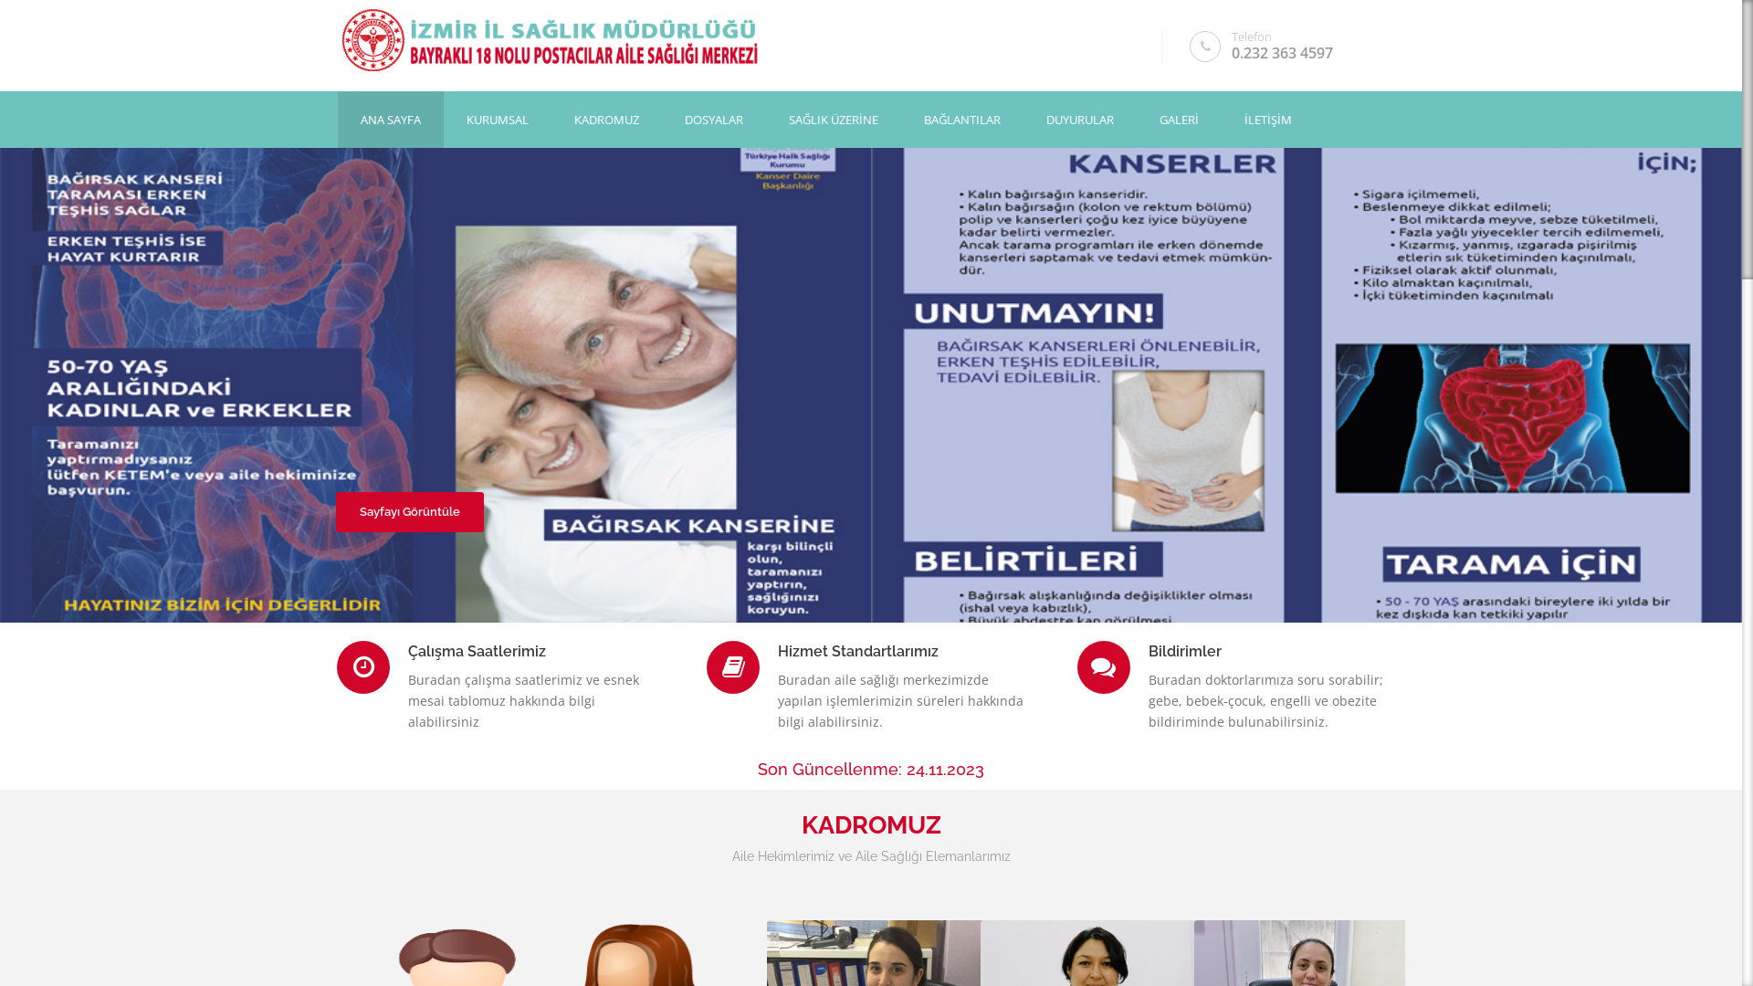 This screenshot has height=986, width=1753. Describe the element at coordinates (498, 120) in the screenshot. I see `KURUMSAL` at that location.